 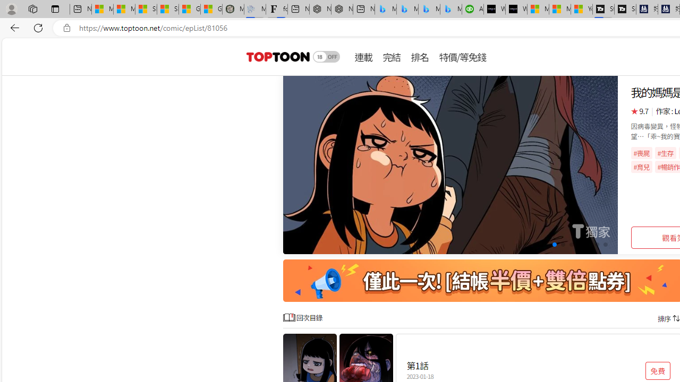 What do you see at coordinates (276, 56) in the screenshot?
I see `header` at bounding box center [276, 56].